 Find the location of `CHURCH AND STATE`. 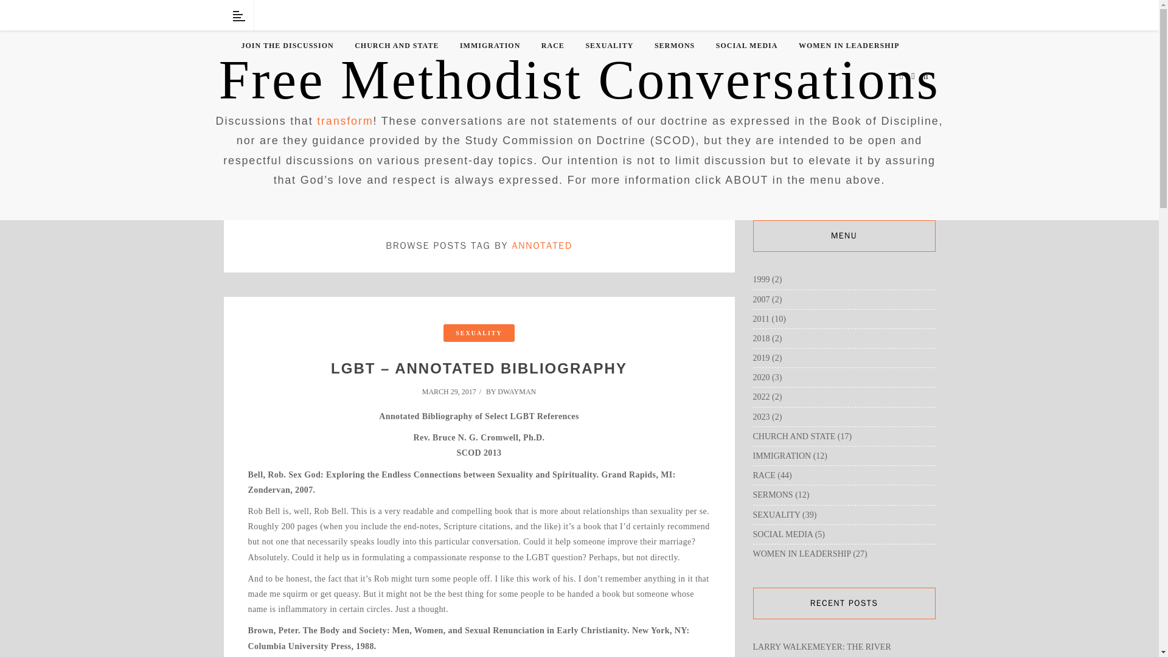

CHURCH AND STATE is located at coordinates (397, 46).